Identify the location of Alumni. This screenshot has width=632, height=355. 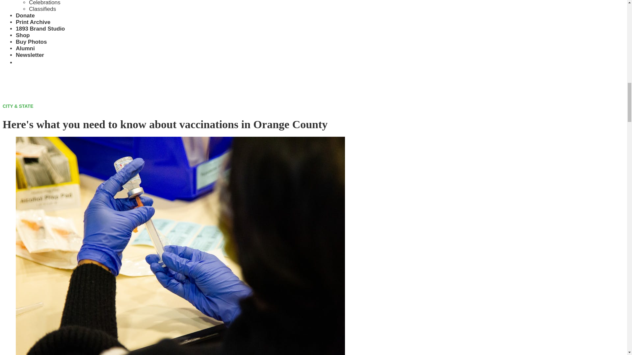
(25, 48).